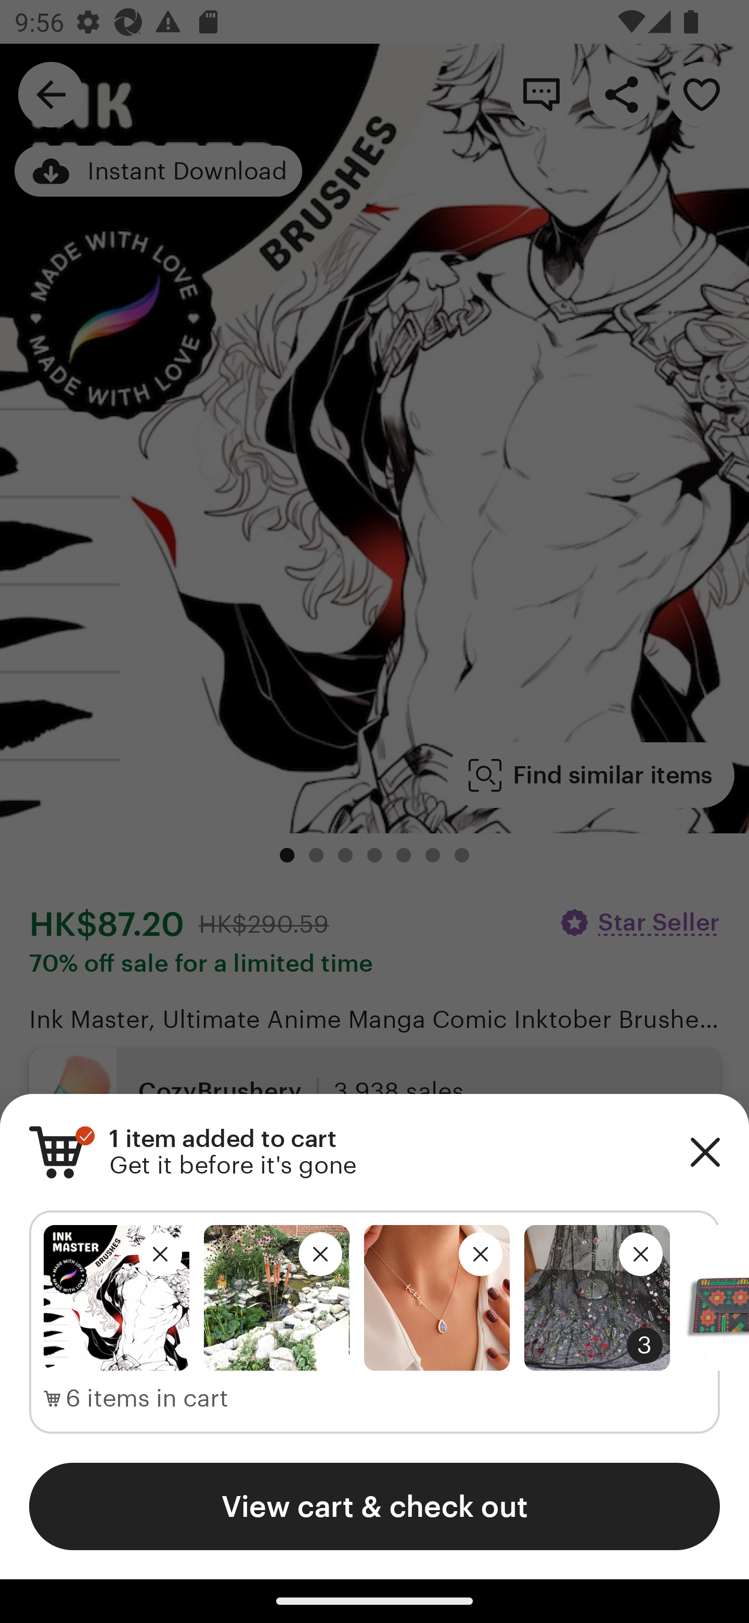 The width and height of the screenshot is (749, 1623). I want to click on View cart & check out, so click(374, 1506).